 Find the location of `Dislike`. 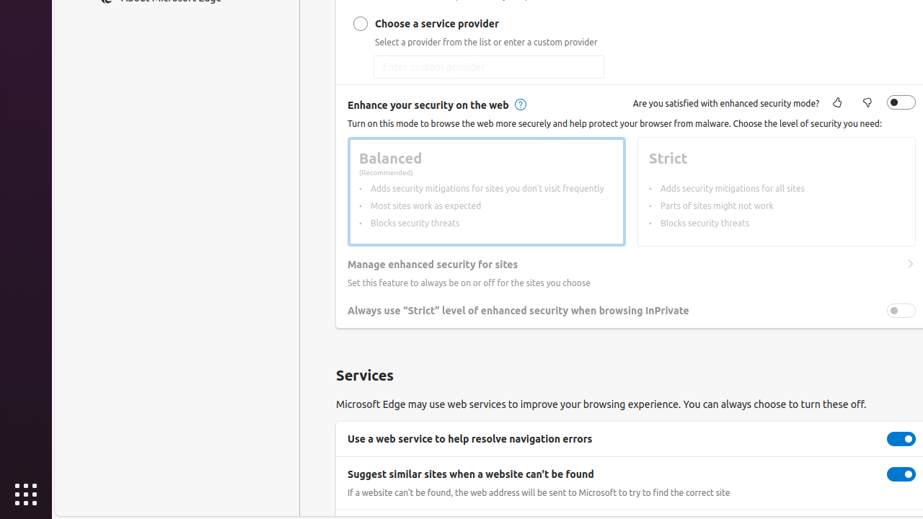

Dislike is located at coordinates (867, 104).